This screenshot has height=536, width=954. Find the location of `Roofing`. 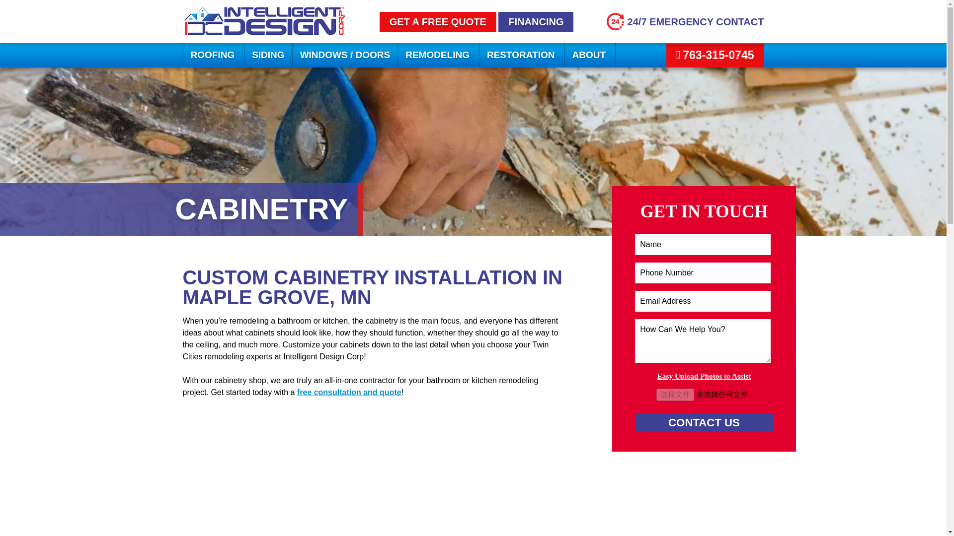

Roofing is located at coordinates (214, 56).